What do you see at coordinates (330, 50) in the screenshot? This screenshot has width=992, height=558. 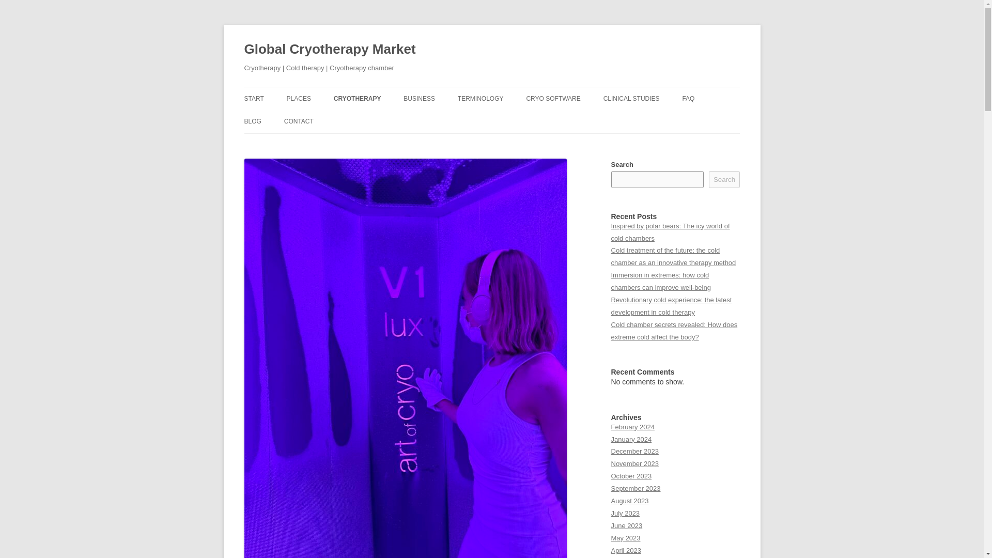 I see `Global Cryotherapy Market` at bounding box center [330, 50].